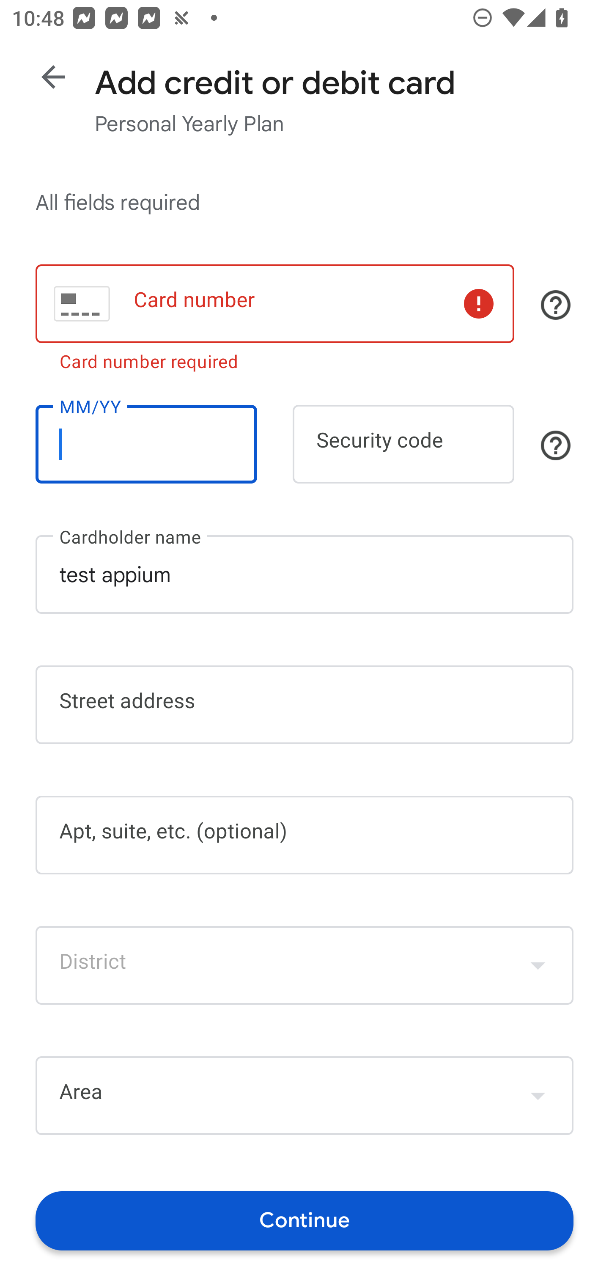  I want to click on Show dropdown menu, so click(538, 1096).